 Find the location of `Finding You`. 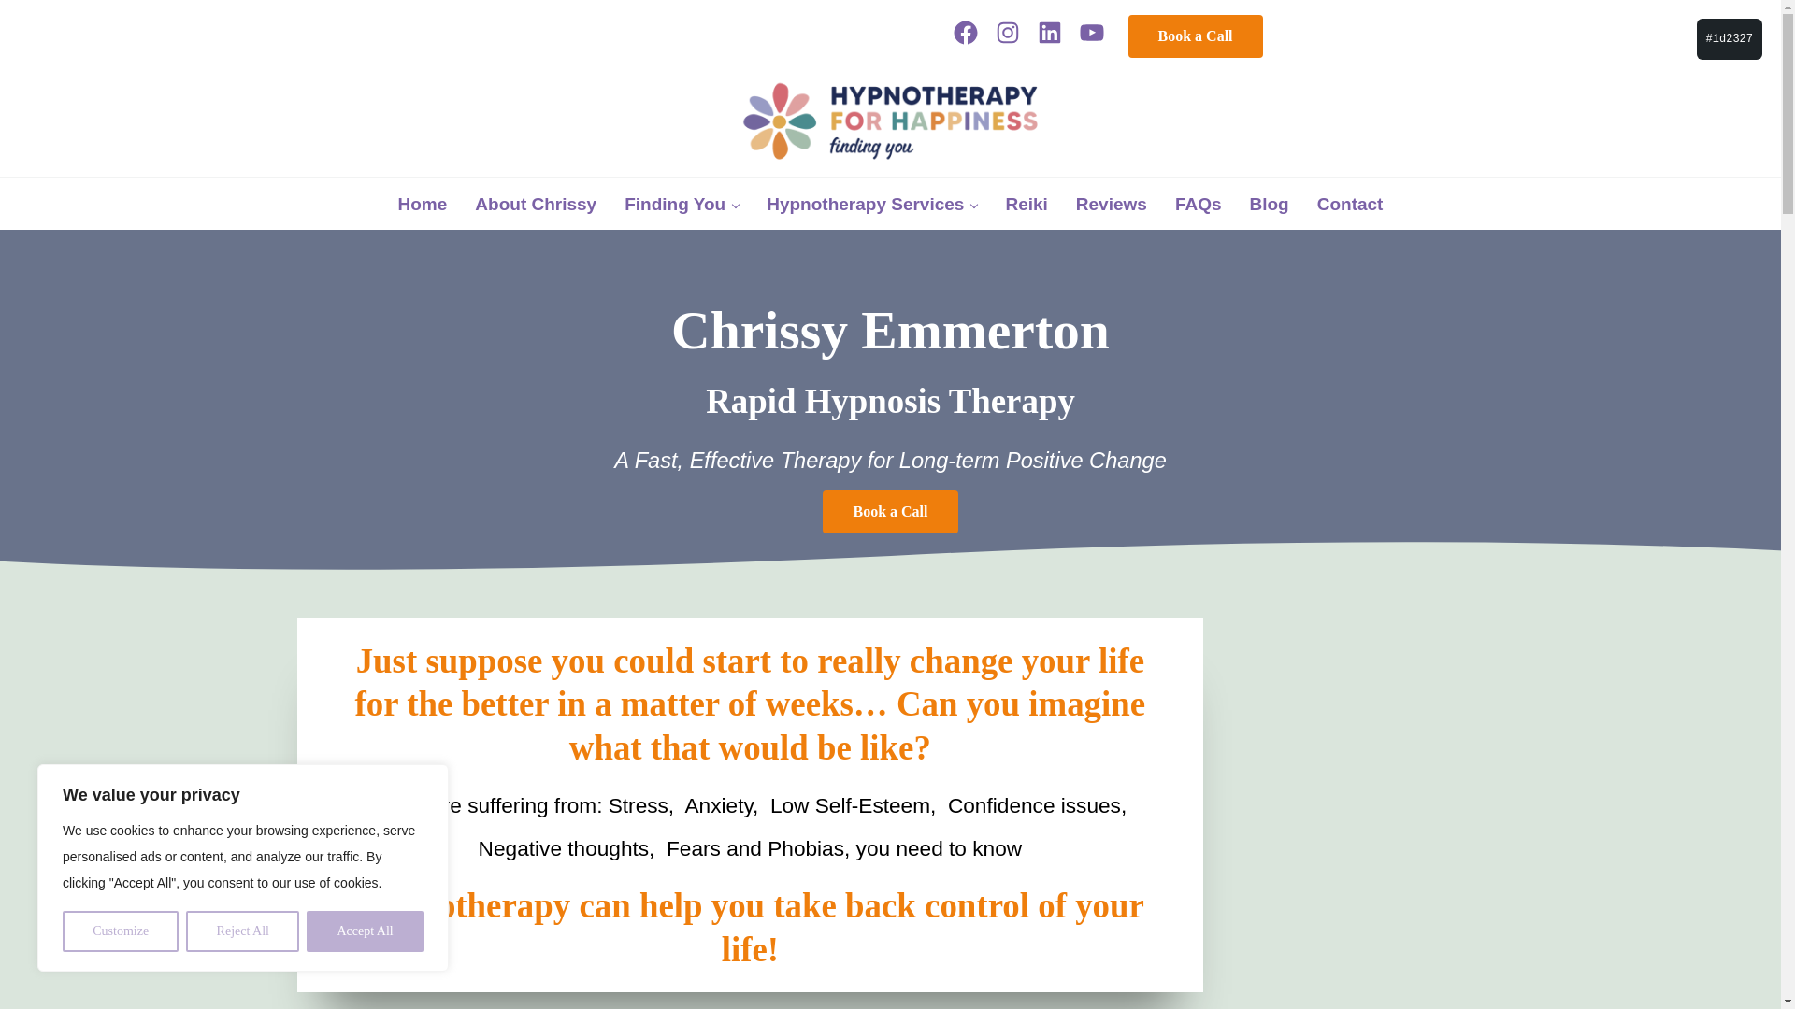

Finding You is located at coordinates (681, 204).